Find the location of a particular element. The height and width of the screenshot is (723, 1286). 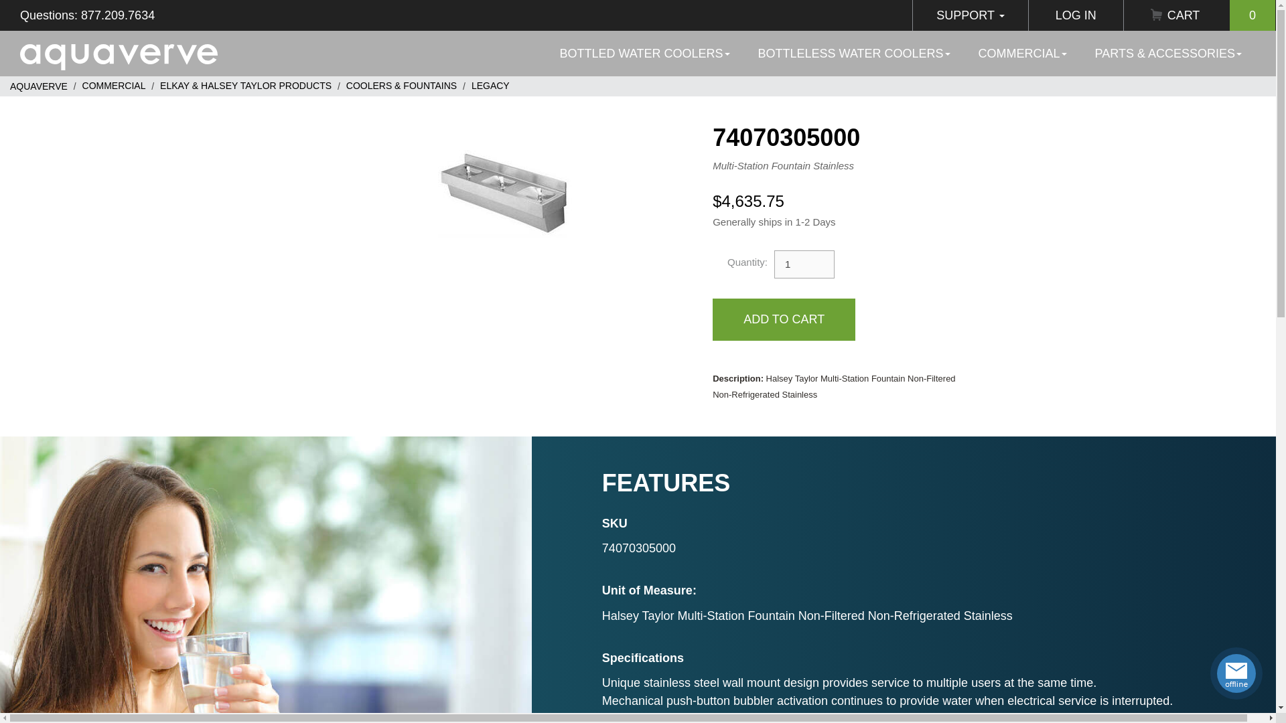

CART 0 is located at coordinates (1200, 15).